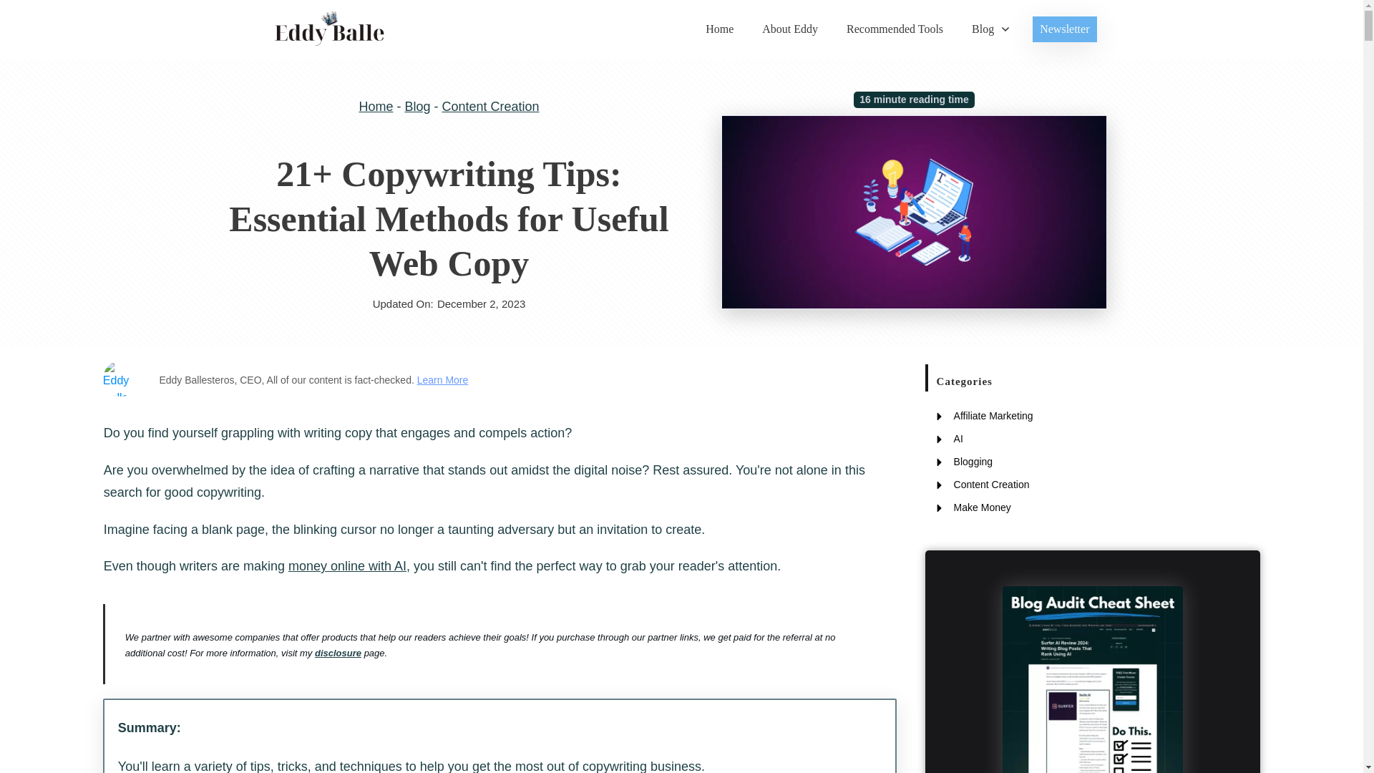 This screenshot has height=773, width=1374. What do you see at coordinates (348, 565) in the screenshot?
I see `money online with AI` at bounding box center [348, 565].